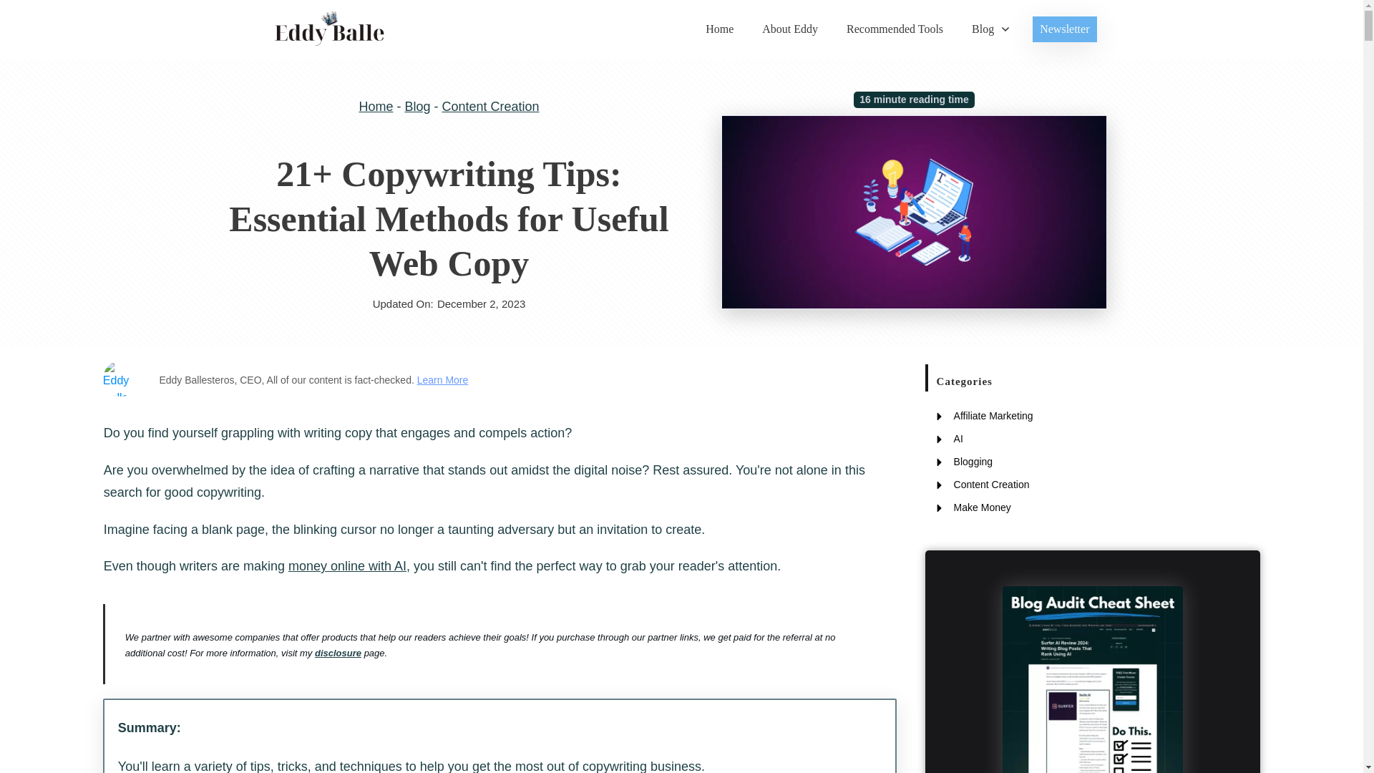 This screenshot has height=773, width=1374. What do you see at coordinates (348, 565) in the screenshot?
I see `money online with AI` at bounding box center [348, 565].